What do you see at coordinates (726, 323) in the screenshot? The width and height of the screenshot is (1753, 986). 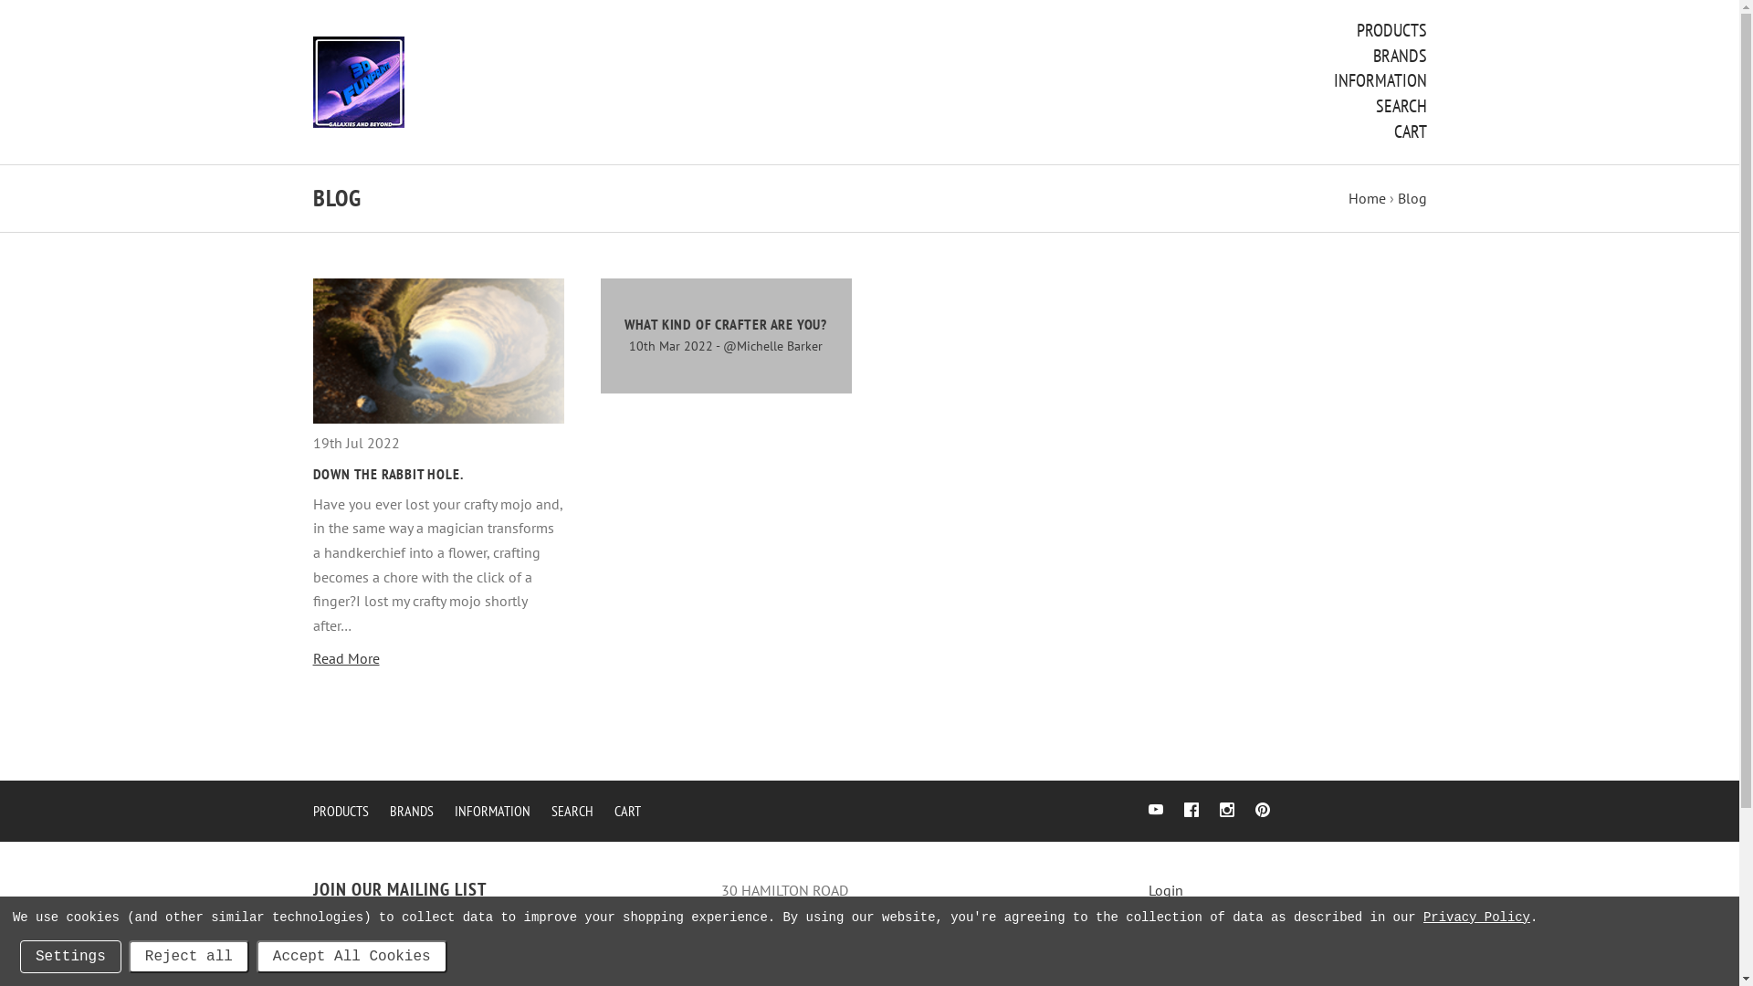 I see `WHAT KIND OF CRAFTER ARE YOU?` at bounding box center [726, 323].